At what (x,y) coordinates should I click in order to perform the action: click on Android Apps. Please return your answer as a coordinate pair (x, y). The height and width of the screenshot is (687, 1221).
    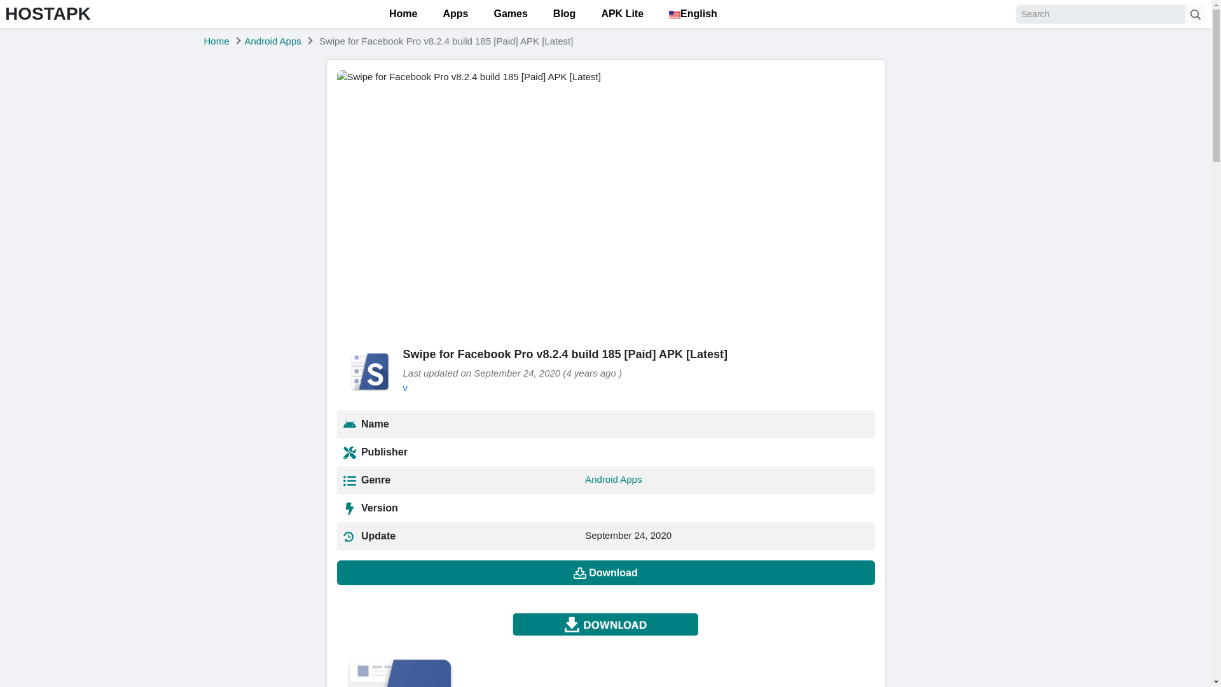
    Looking at the image, I should click on (613, 480).